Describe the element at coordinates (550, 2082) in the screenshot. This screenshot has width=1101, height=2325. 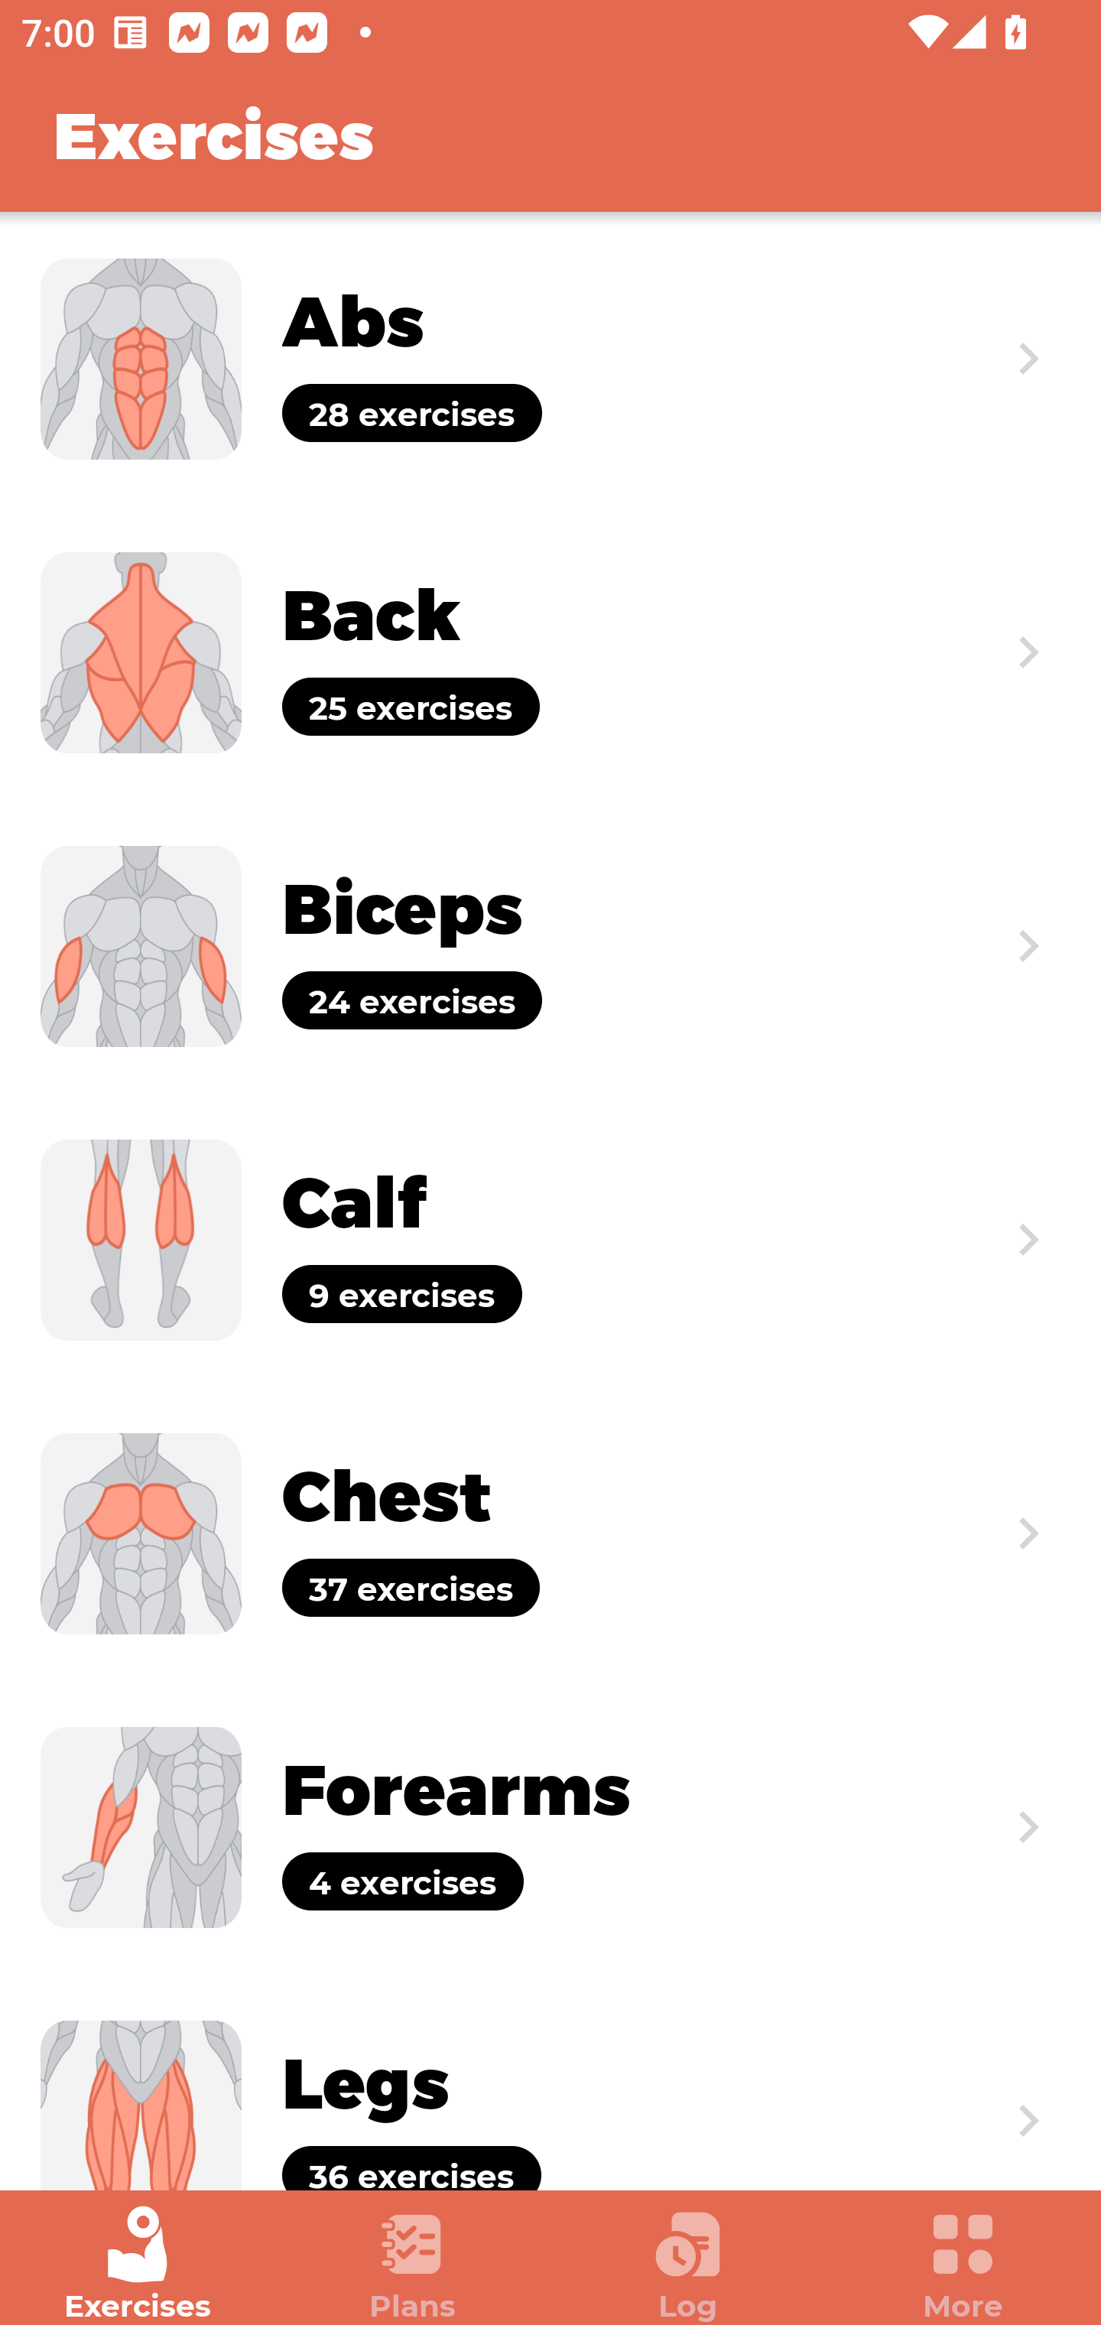
I see `Exercise Legs 36 exercises` at that location.